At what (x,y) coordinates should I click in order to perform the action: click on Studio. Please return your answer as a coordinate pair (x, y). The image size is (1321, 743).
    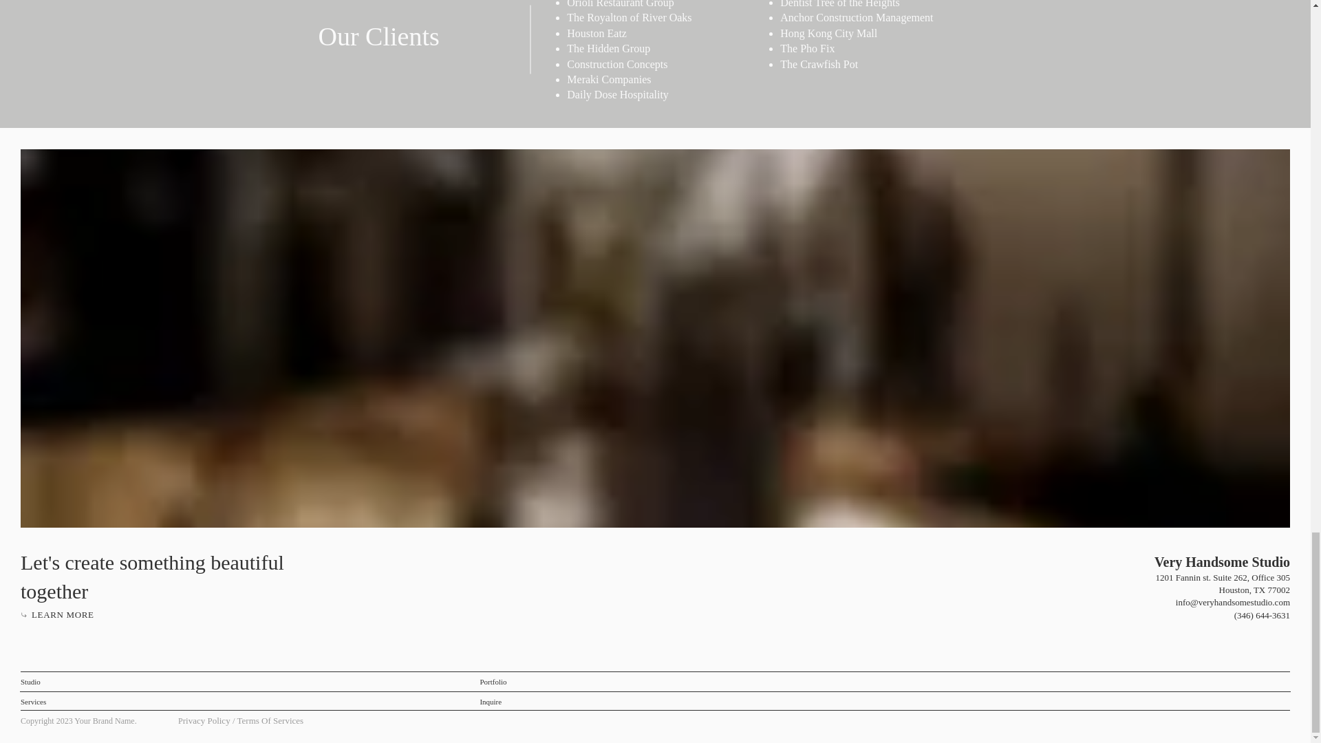
    Looking at the image, I should click on (34, 681).